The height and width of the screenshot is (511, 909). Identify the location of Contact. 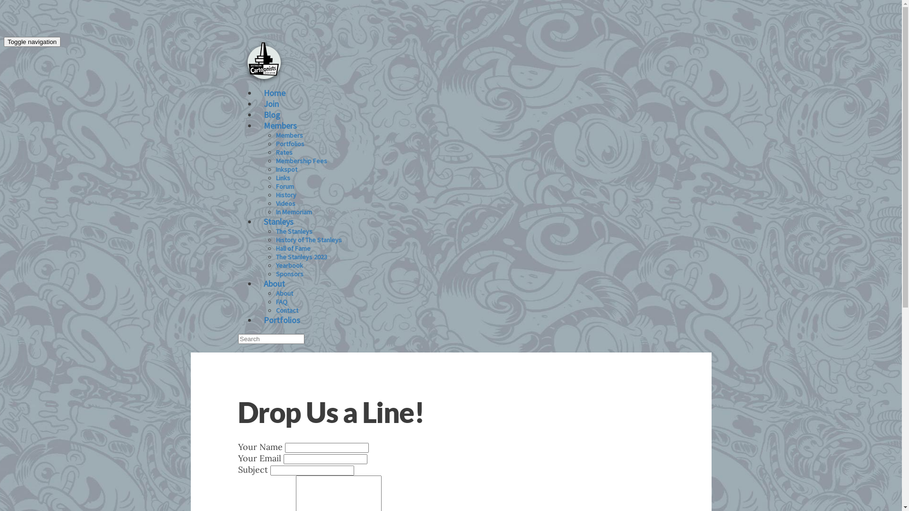
(287, 310).